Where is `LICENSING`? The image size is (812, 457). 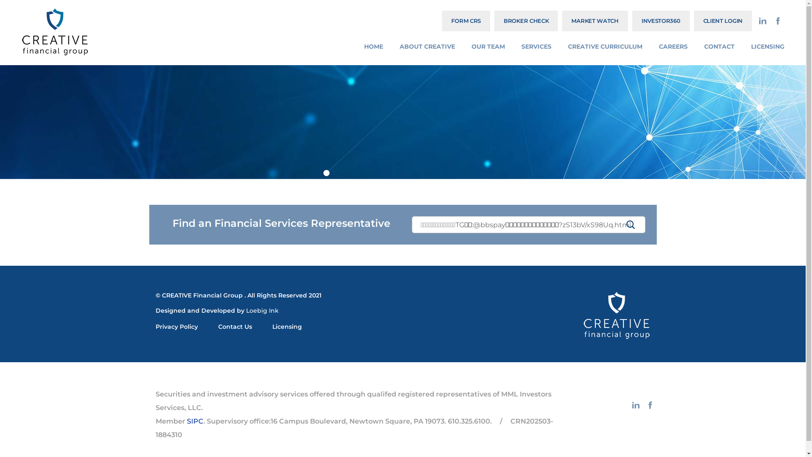 LICENSING is located at coordinates (768, 47).